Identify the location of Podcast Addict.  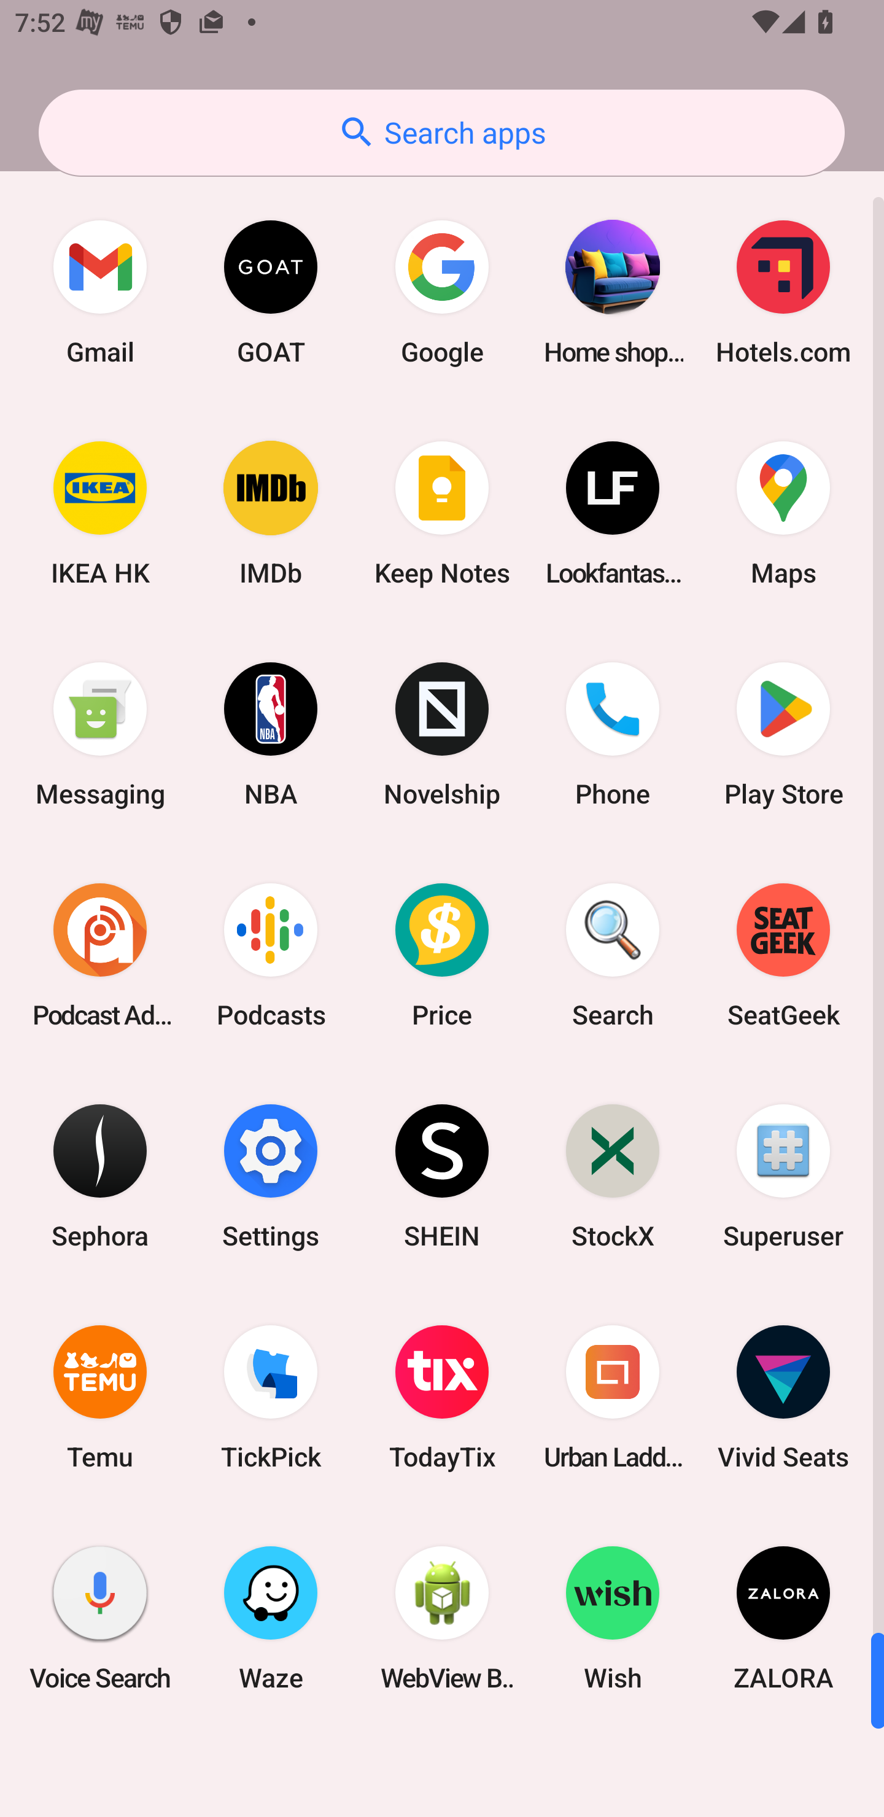
(100, 955).